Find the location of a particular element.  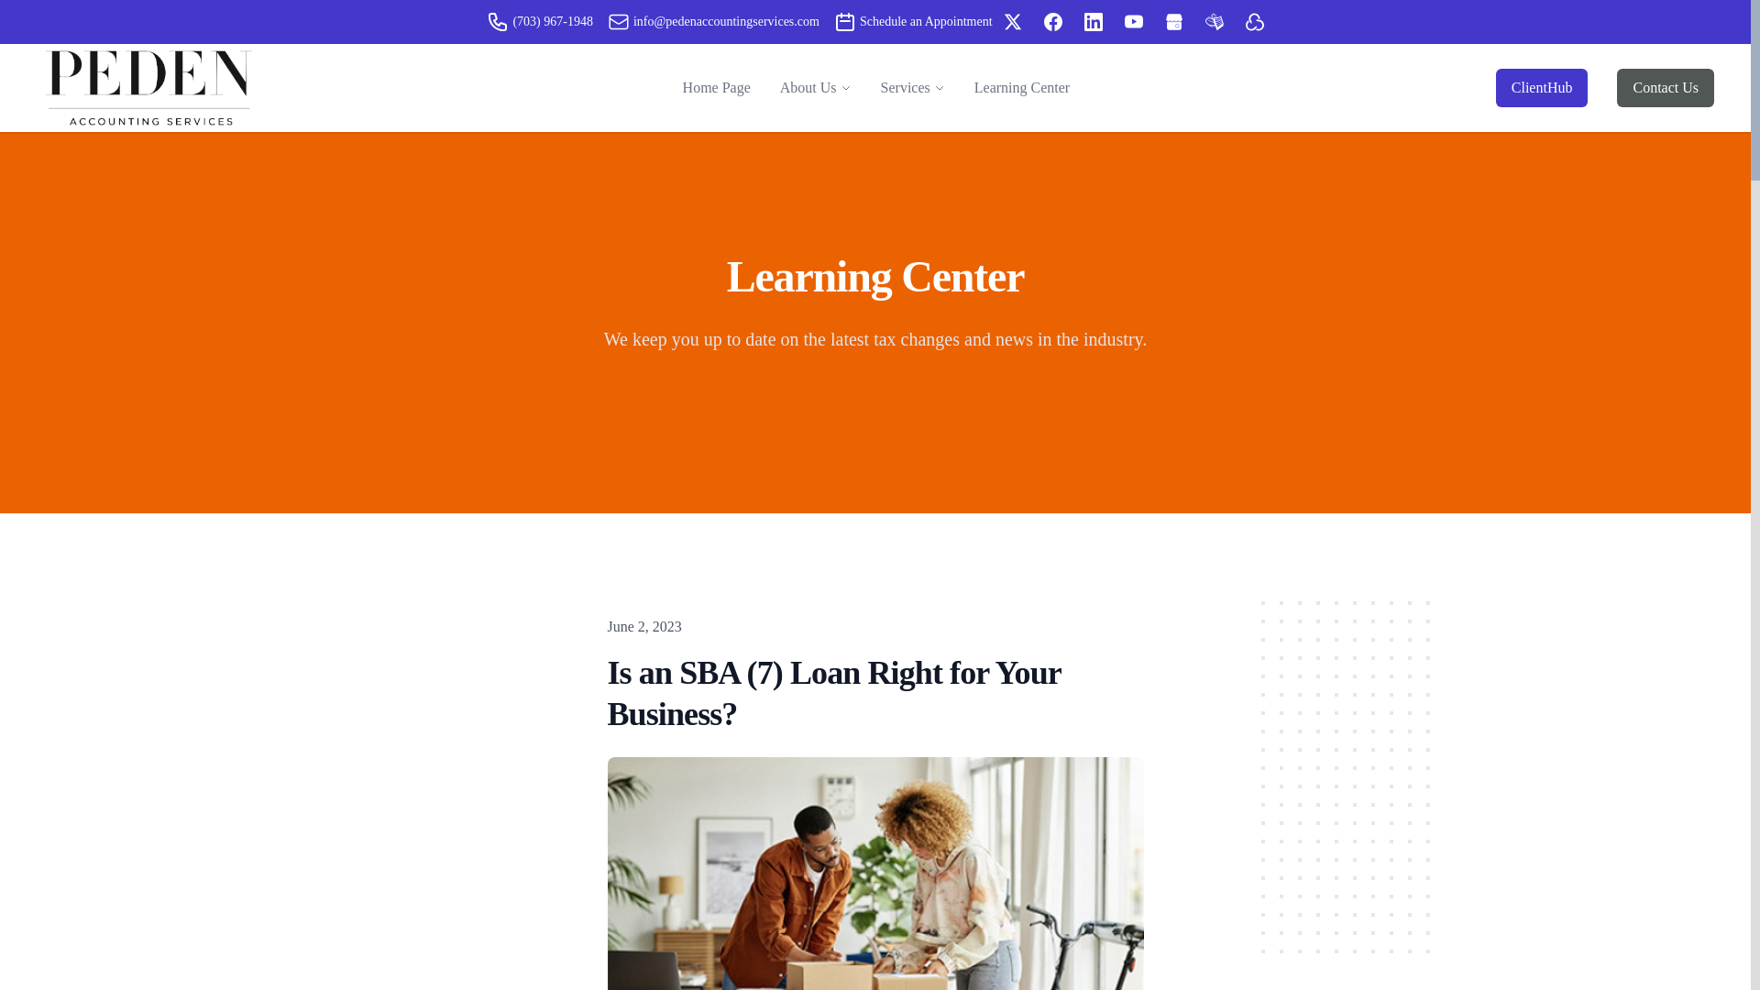

Home Page is located at coordinates (717, 87).